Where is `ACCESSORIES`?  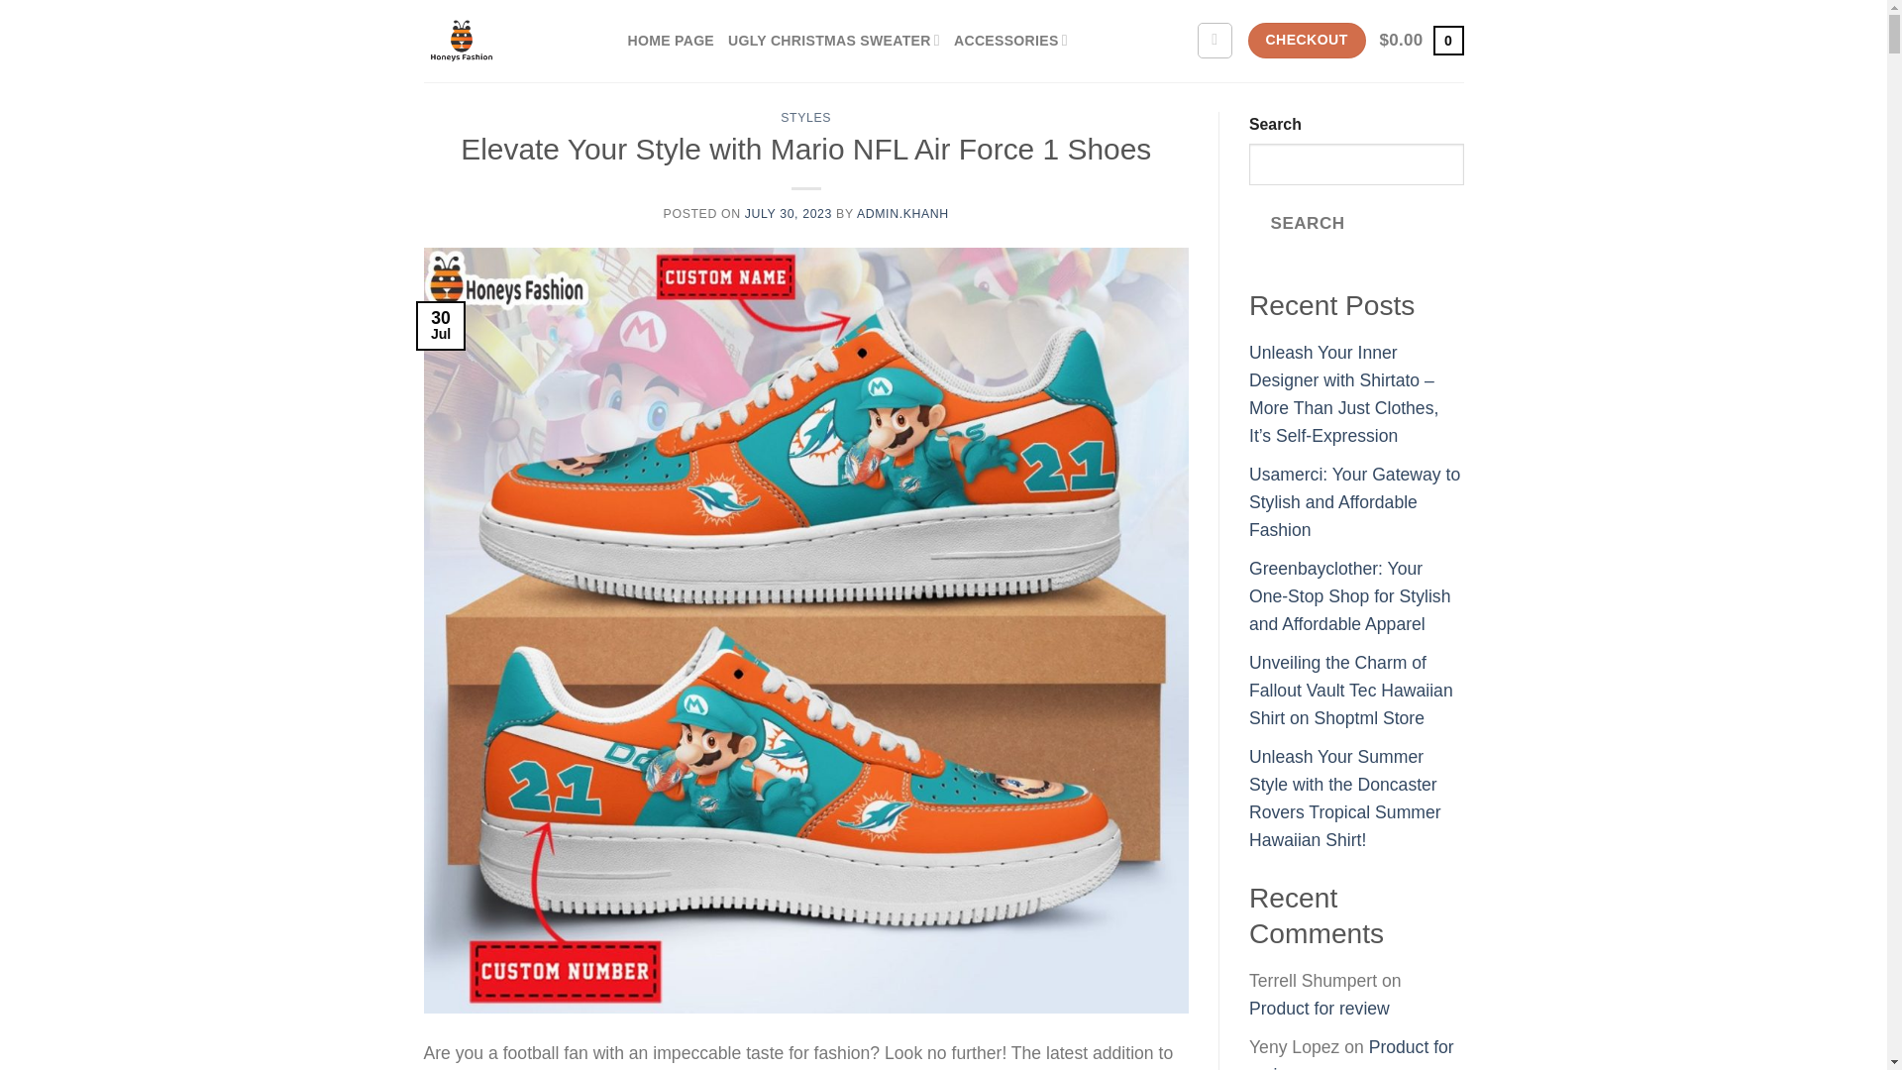
ACCESSORIES is located at coordinates (1010, 41).